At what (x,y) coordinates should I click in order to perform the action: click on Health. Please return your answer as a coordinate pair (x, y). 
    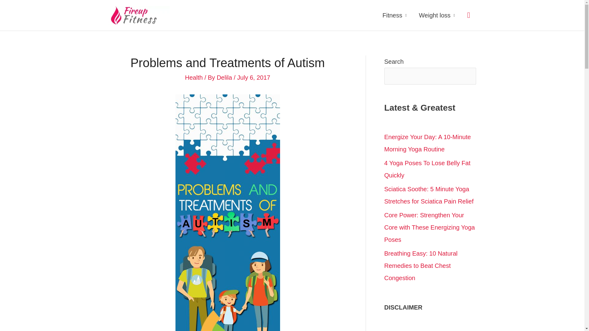
    Looking at the image, I should click on (194, 77).